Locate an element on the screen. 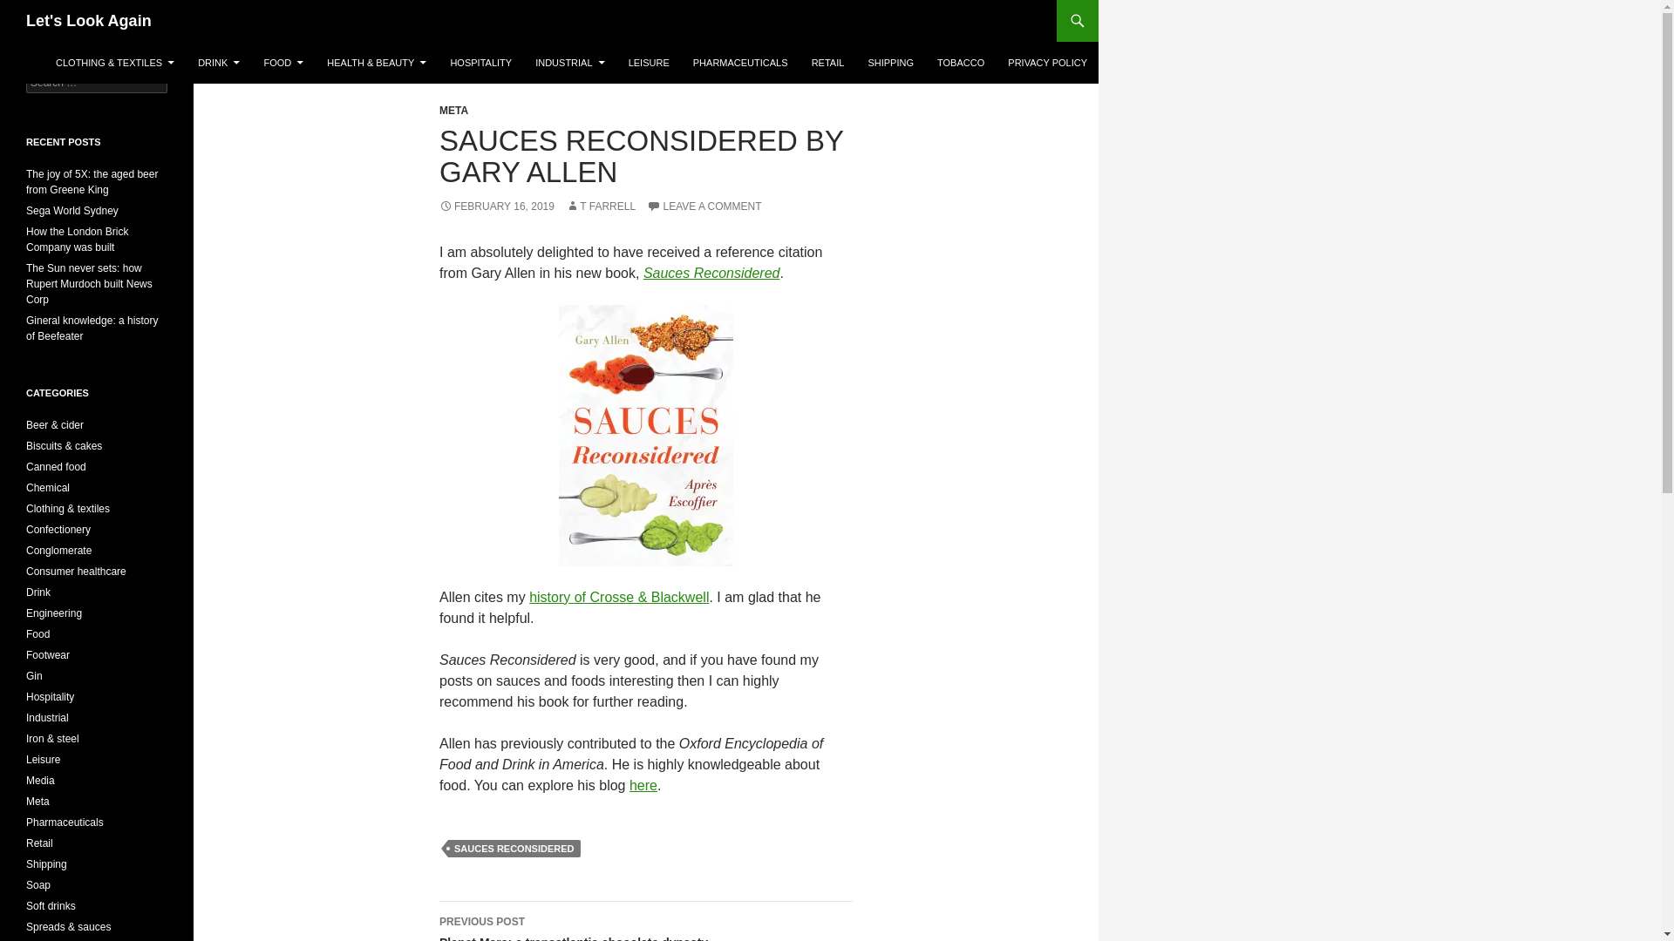 The image size is (1674, 941). SKIP TO CONTENT is located at coordinates (282, 63).